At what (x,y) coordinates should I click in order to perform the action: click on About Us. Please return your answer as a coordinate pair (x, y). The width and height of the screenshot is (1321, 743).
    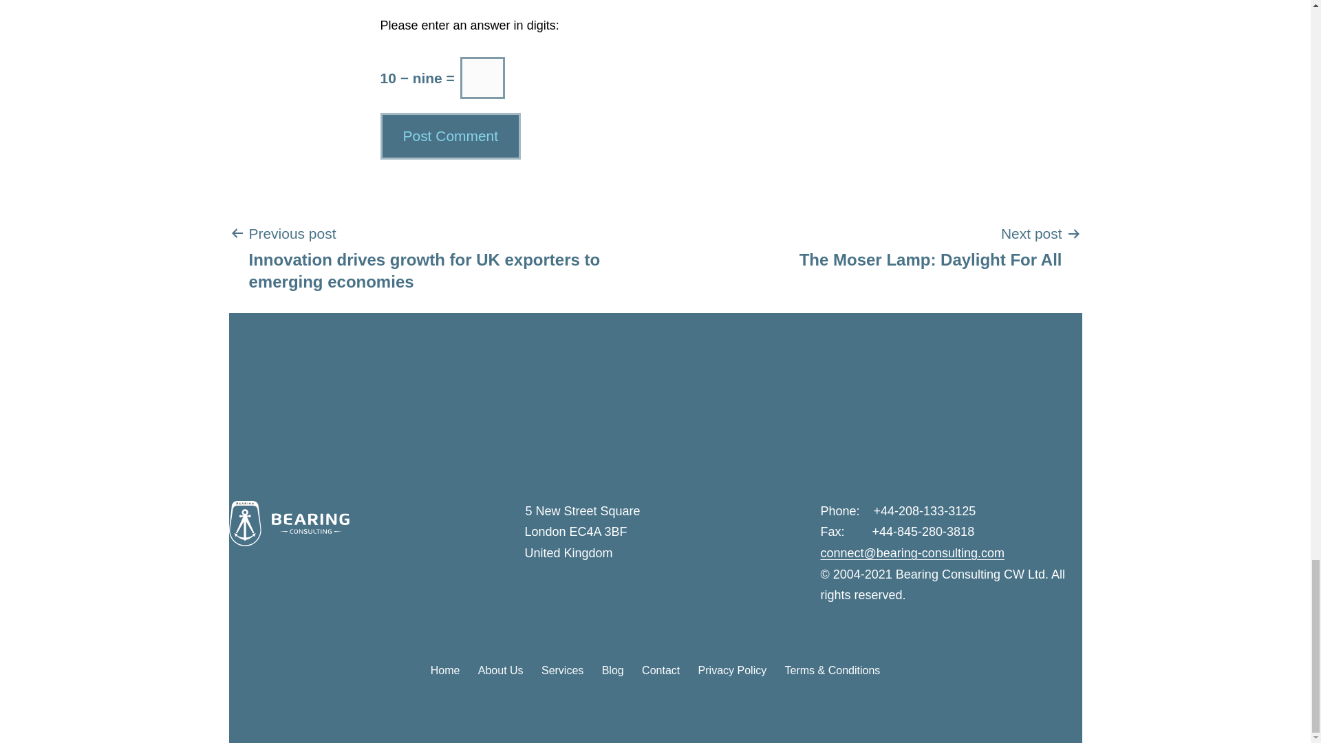
    Looking at the image, I should click on (500, 670).